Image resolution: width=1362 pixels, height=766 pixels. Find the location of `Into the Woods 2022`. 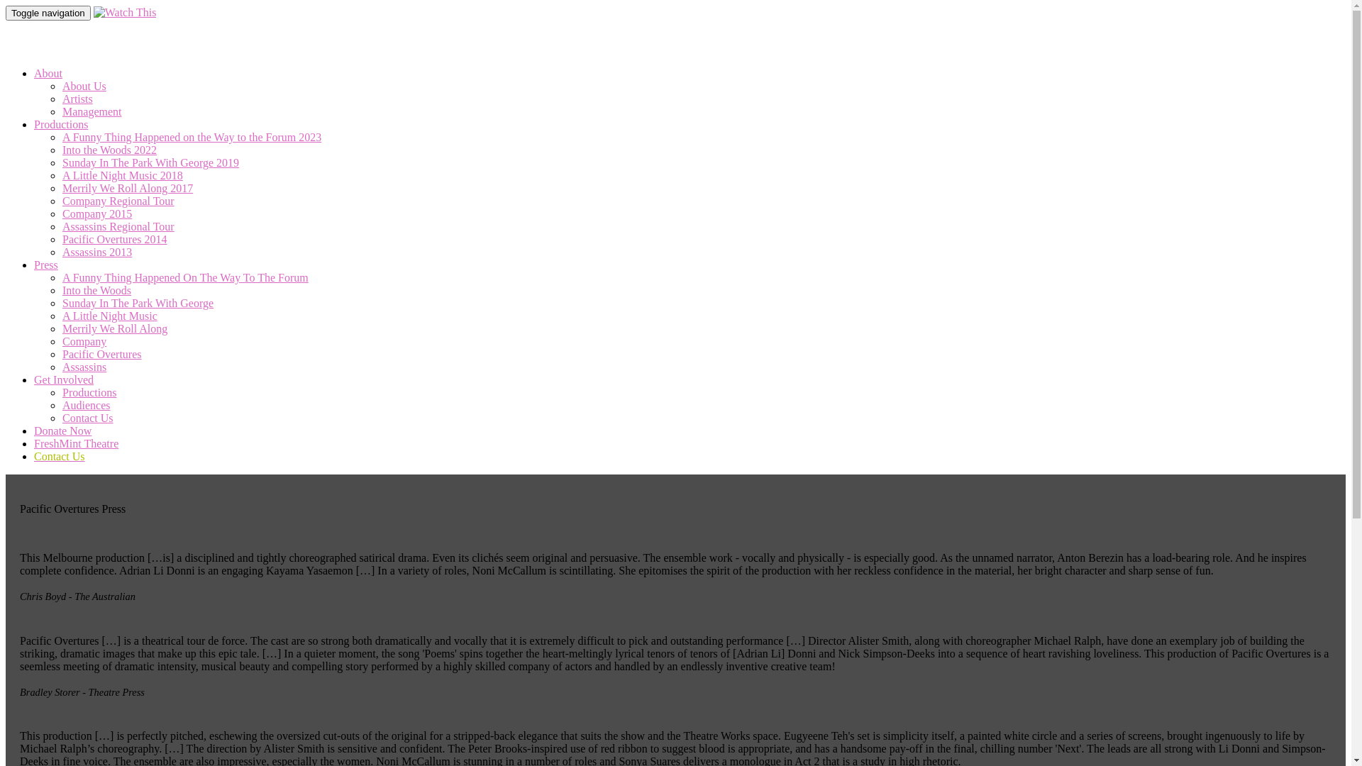

Into the Woods 2022 is located at coordinates (109, 150).